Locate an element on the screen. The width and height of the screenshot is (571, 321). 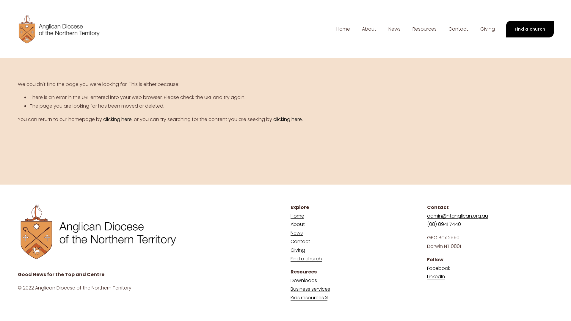
Resources is located at coordinates (425, 29).